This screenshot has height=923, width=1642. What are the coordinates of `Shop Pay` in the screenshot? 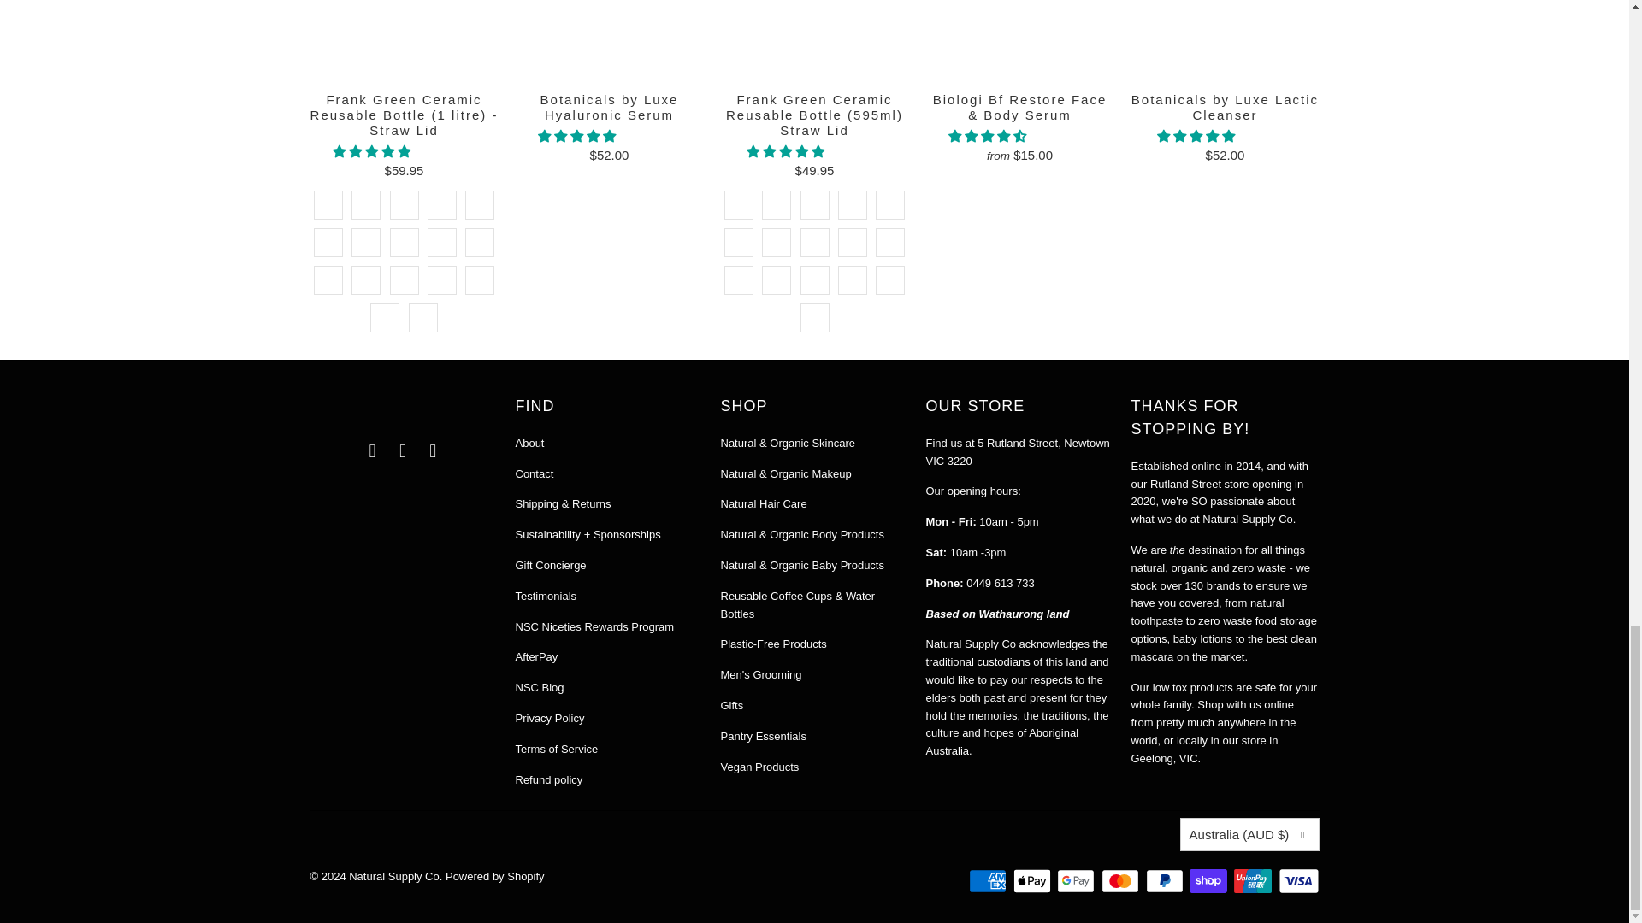 It's located at (1209, 881).